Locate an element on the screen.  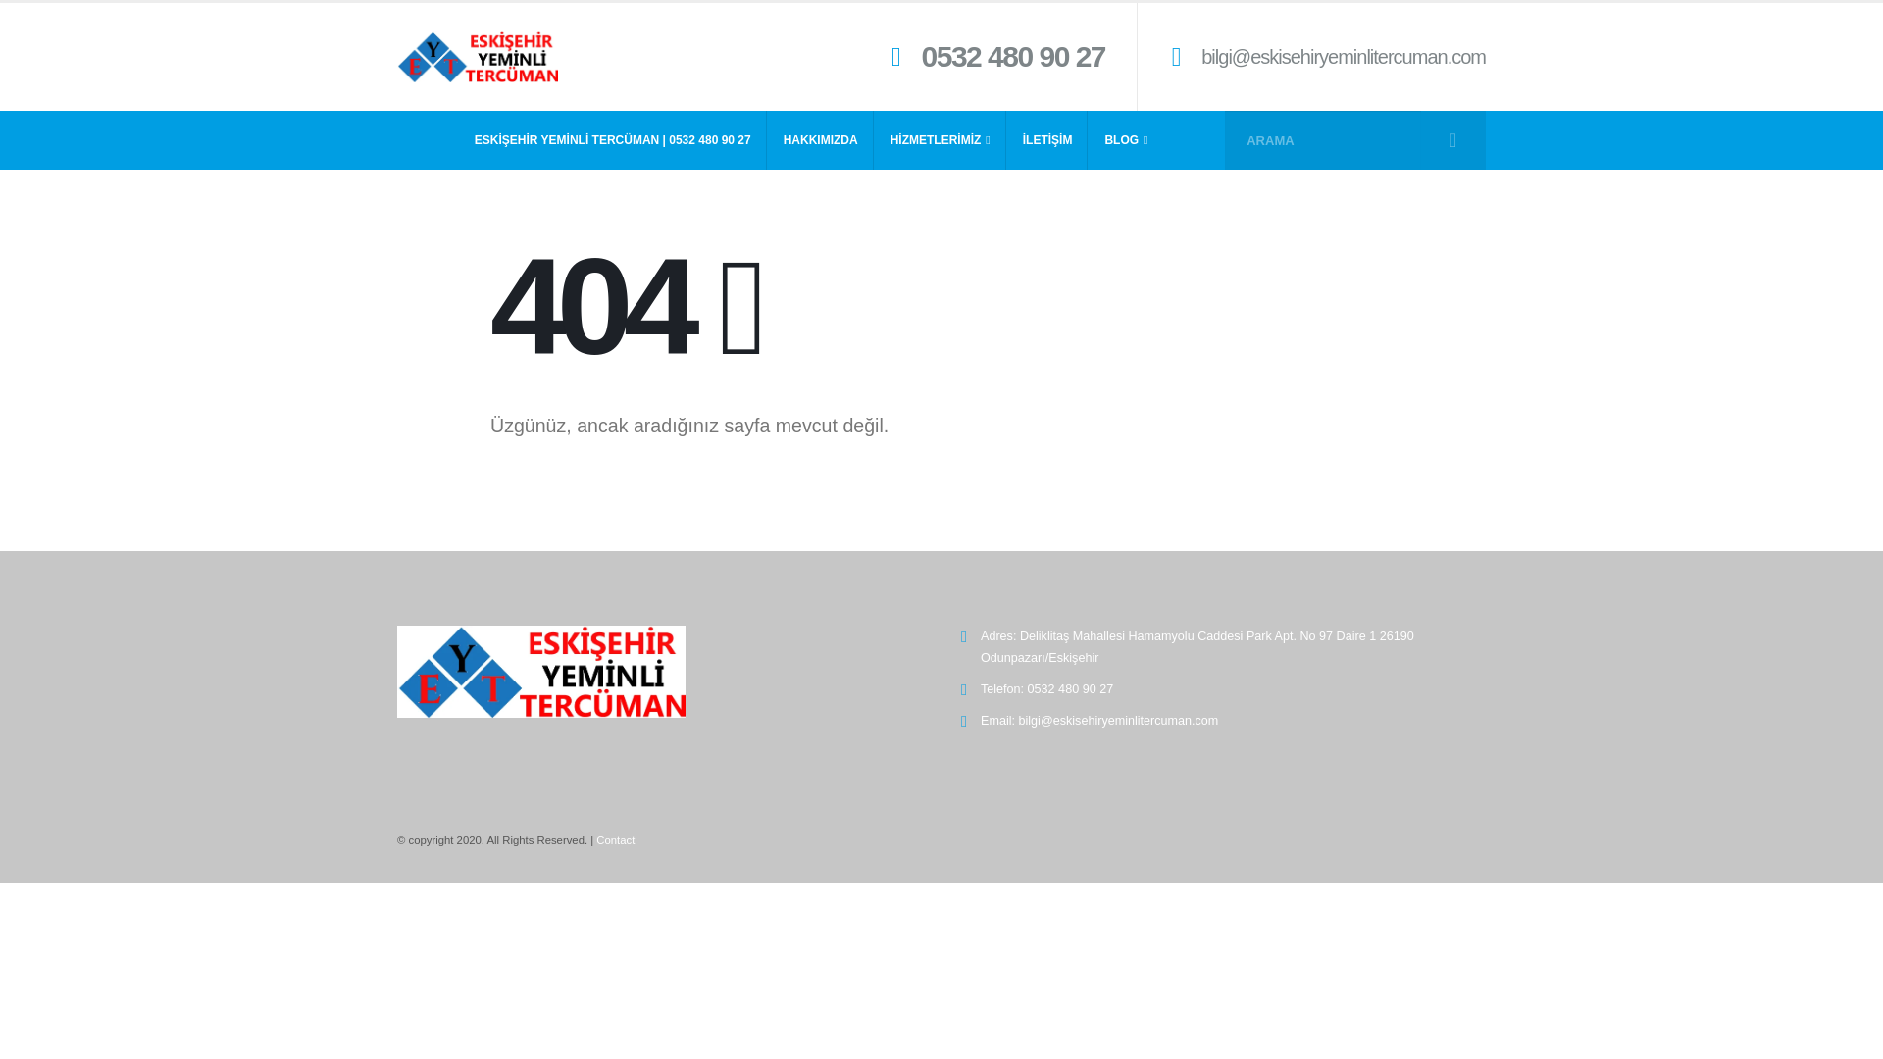
HAKKIMIZDA is located at coordinates (820, 139).